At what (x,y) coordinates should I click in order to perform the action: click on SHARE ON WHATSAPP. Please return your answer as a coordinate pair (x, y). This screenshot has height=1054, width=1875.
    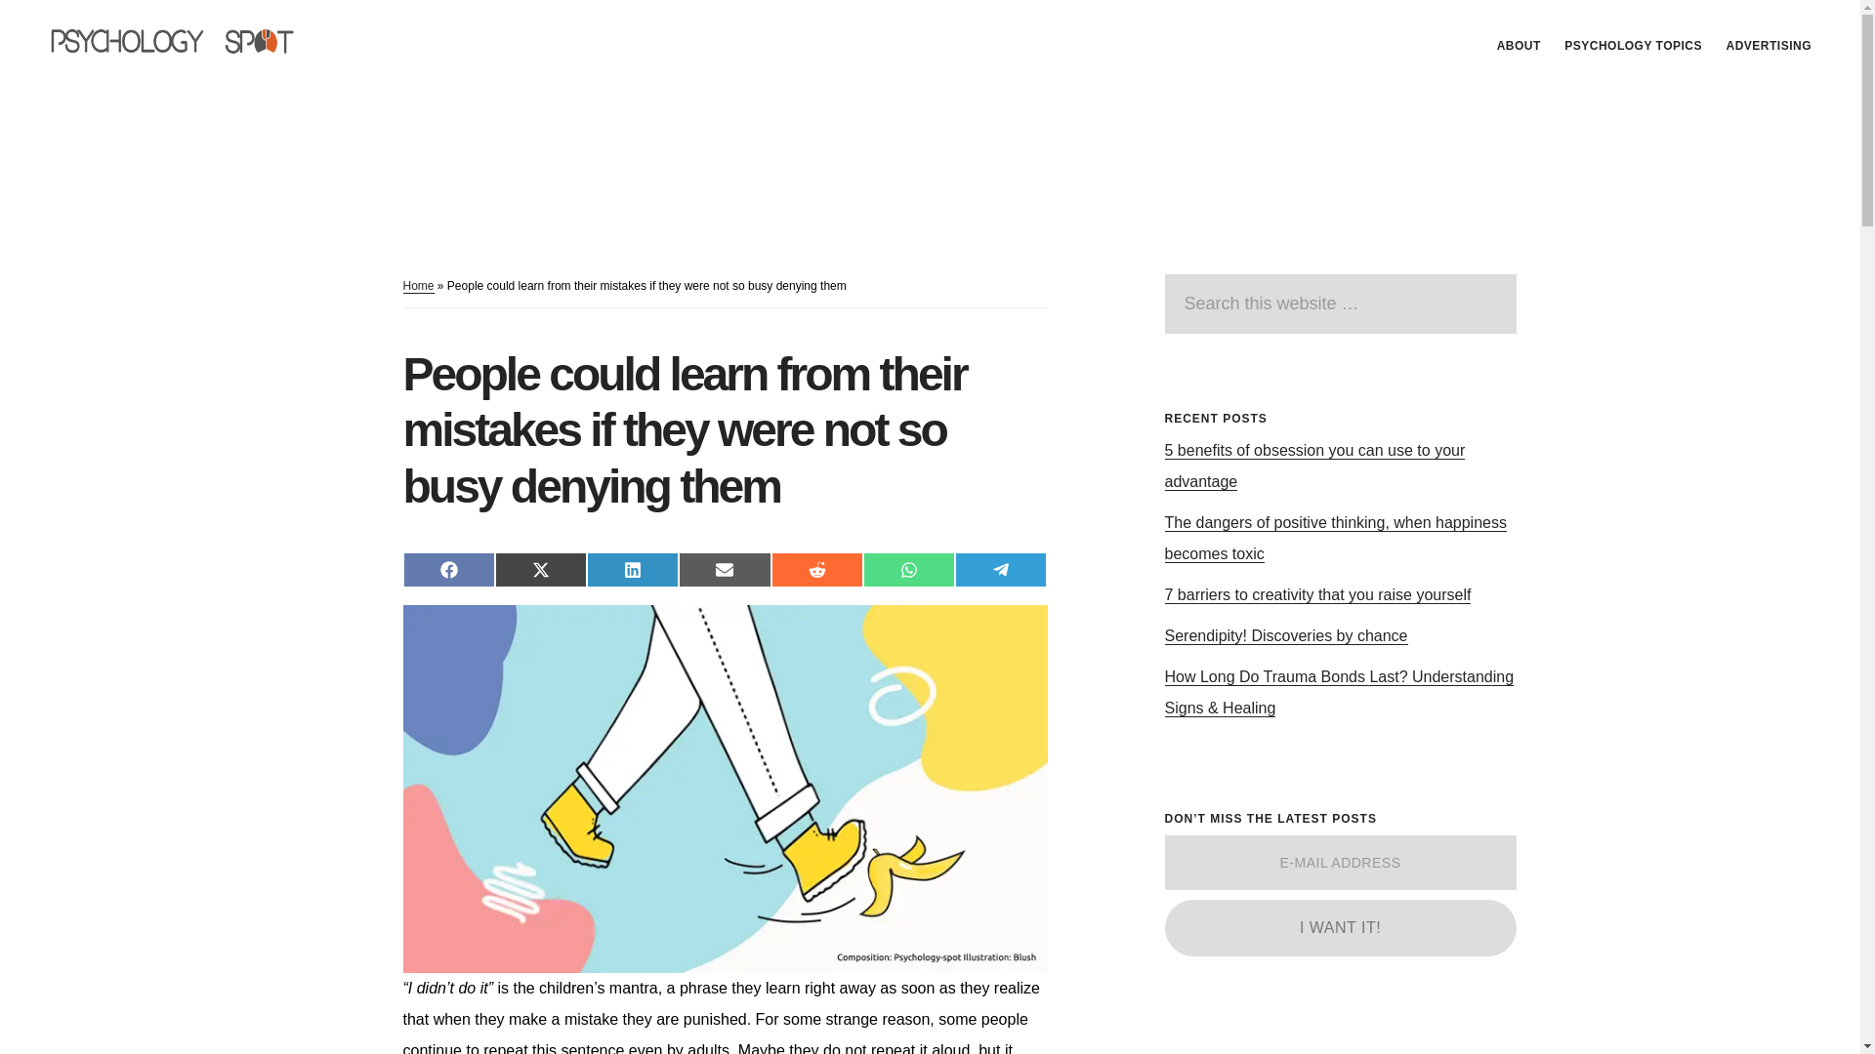
    Looking at the image, I should click on (908, 569).